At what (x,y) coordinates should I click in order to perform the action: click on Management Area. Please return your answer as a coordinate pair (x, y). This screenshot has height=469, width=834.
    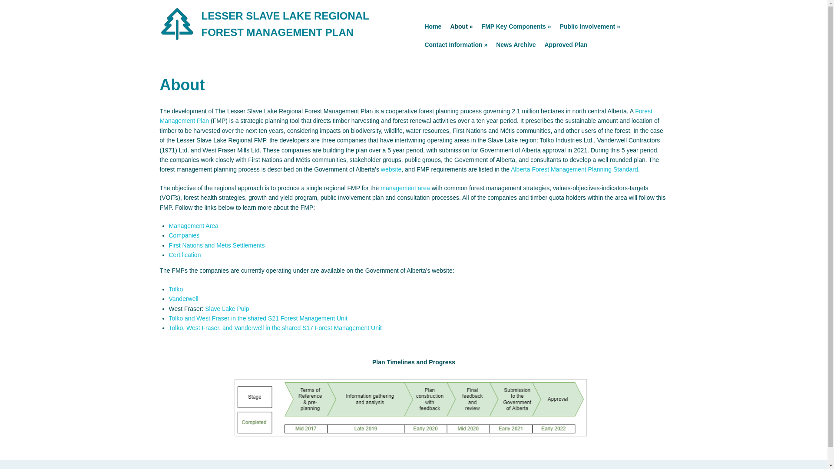
    Looking at the image, I should click on (193, 226).